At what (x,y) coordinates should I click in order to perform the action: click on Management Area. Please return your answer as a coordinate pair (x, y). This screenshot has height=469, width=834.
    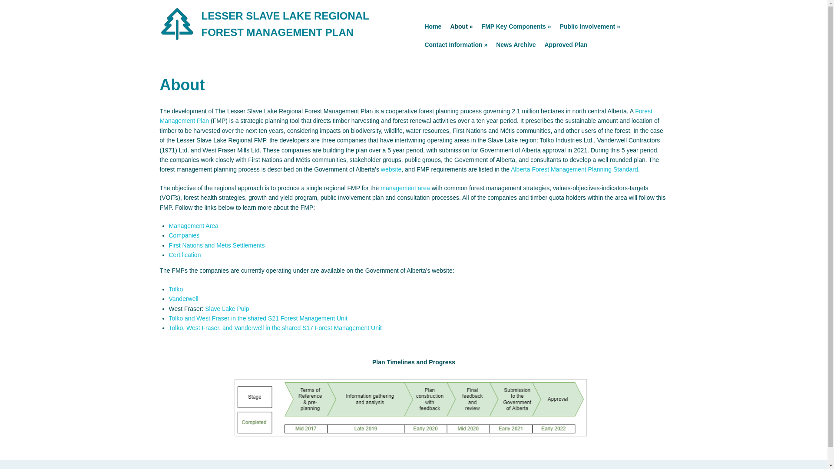
    Looking at the image, I should click on (193, 226).